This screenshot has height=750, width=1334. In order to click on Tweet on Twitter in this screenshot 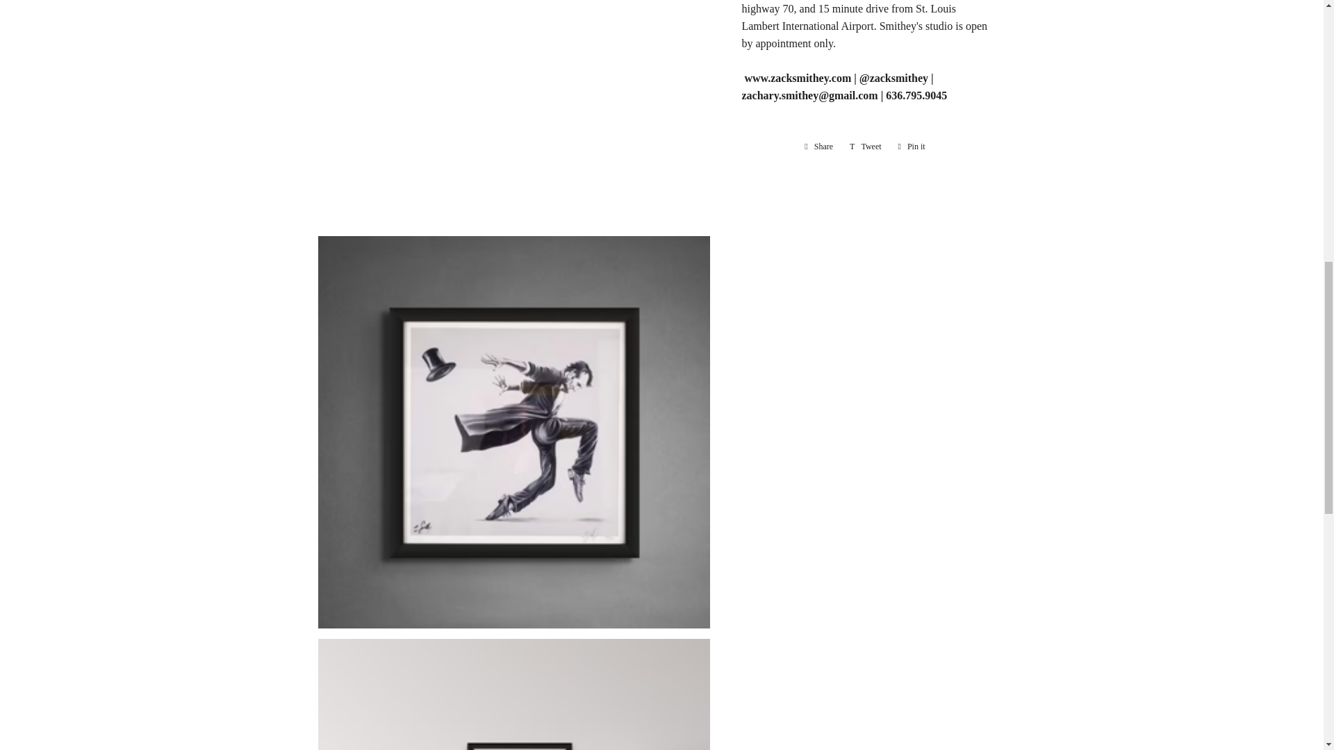, I will do `click(912, 146)`.